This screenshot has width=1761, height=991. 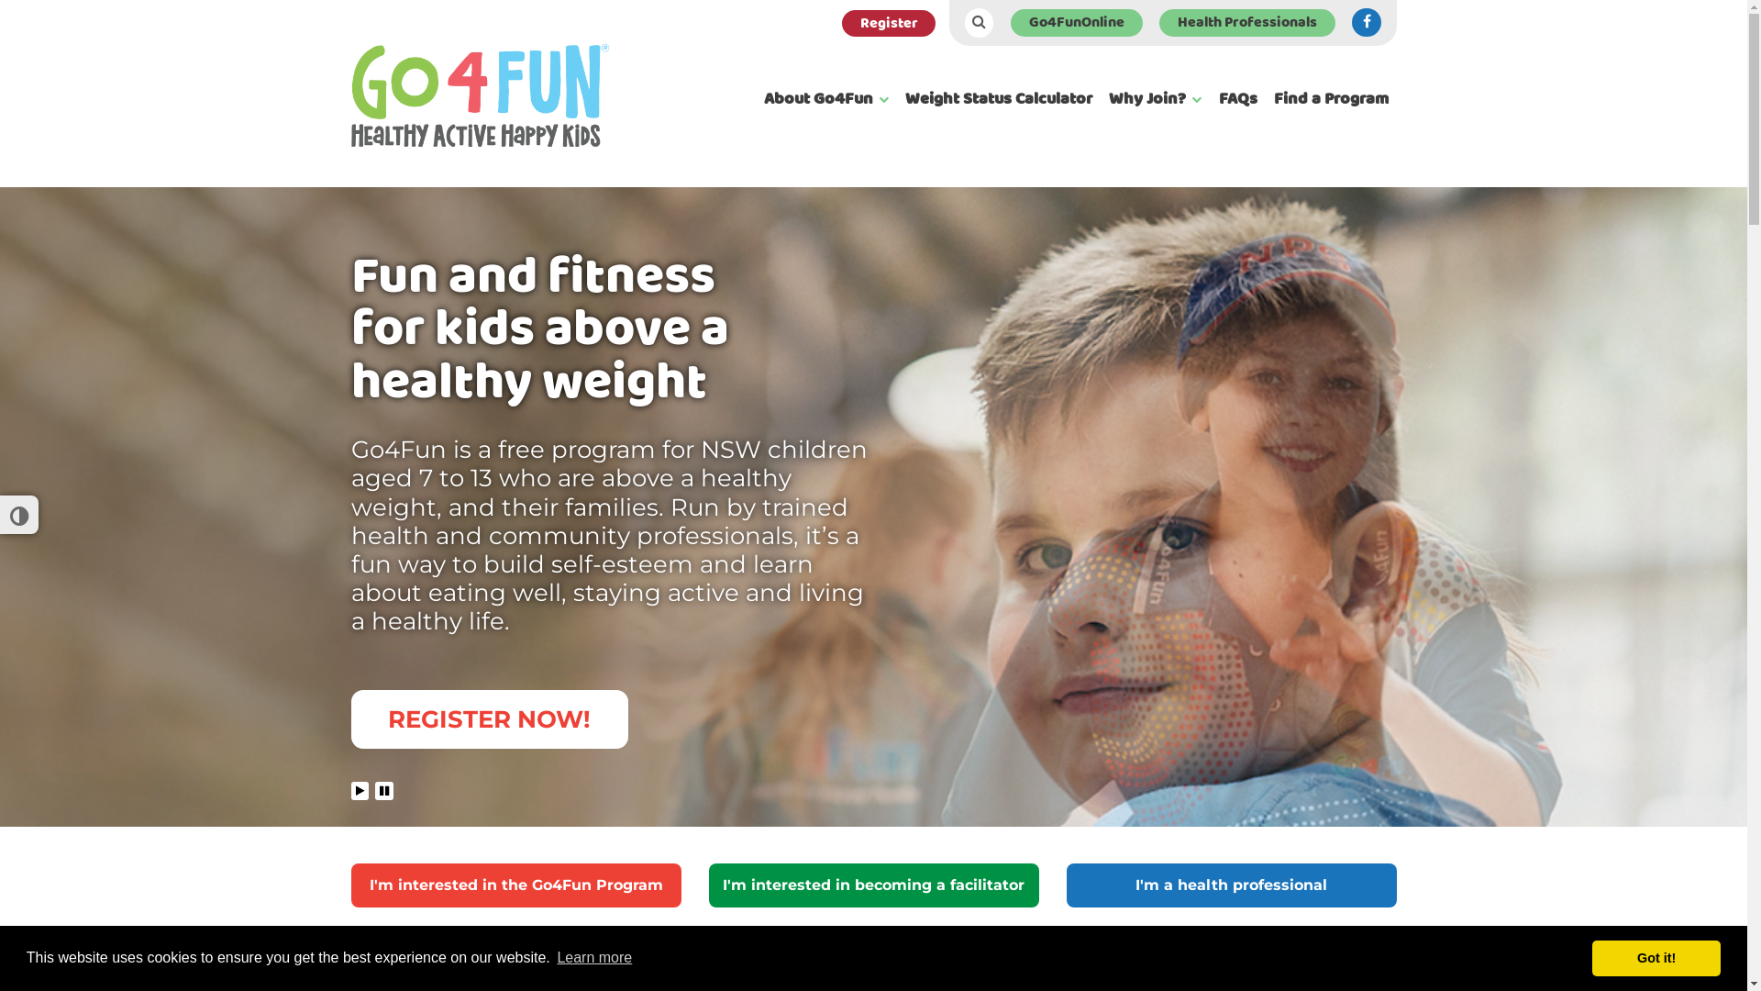 What do you see at coordinates (594, 958) in the screenshot?
I see `Learn more` at bounding box center [594, 958].